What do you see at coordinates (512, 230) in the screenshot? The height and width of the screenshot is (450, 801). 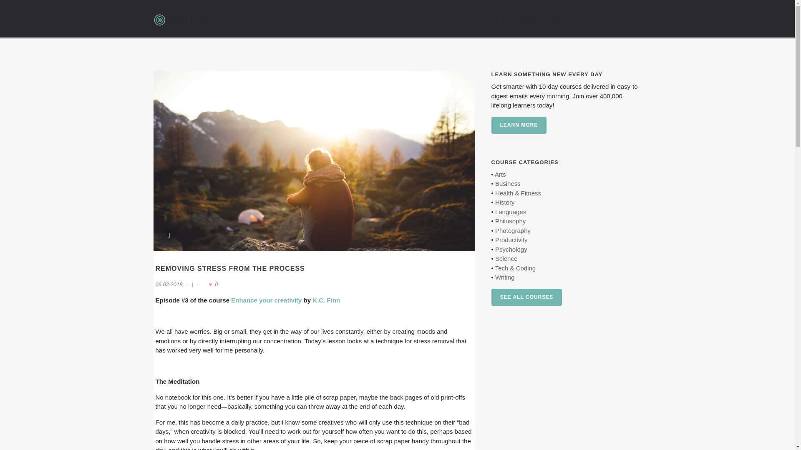 I see `Photography` at bounding box center [512, 230].